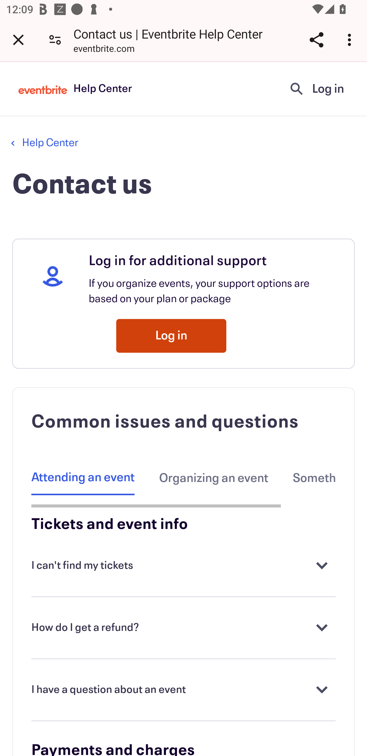 The image size is (367, 756). I want to click on Share, so click(339, 45).